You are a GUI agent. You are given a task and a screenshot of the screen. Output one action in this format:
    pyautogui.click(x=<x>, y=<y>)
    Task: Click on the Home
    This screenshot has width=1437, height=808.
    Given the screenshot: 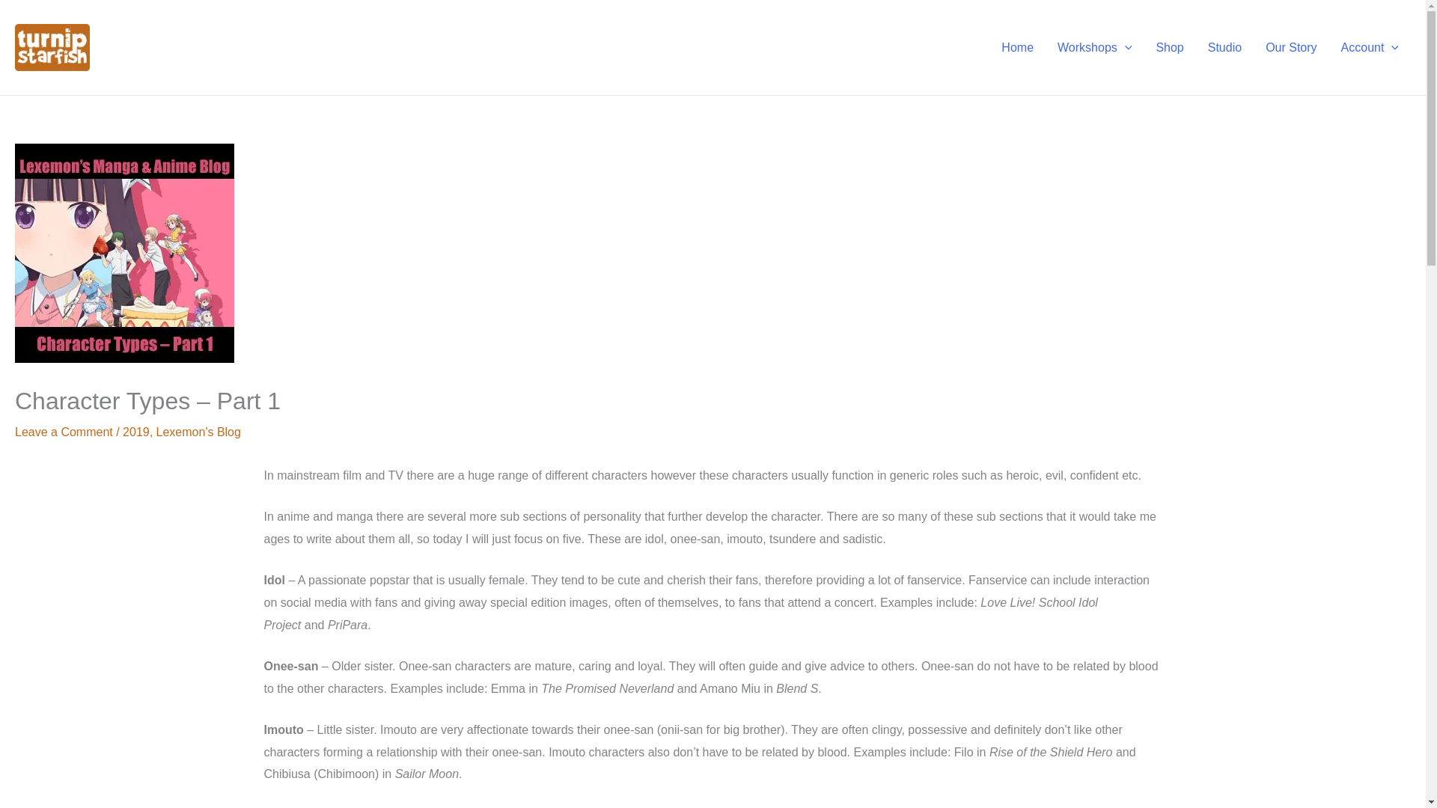 What is the action you would take?
    pyautogui.click(x=1018, y=47)
    